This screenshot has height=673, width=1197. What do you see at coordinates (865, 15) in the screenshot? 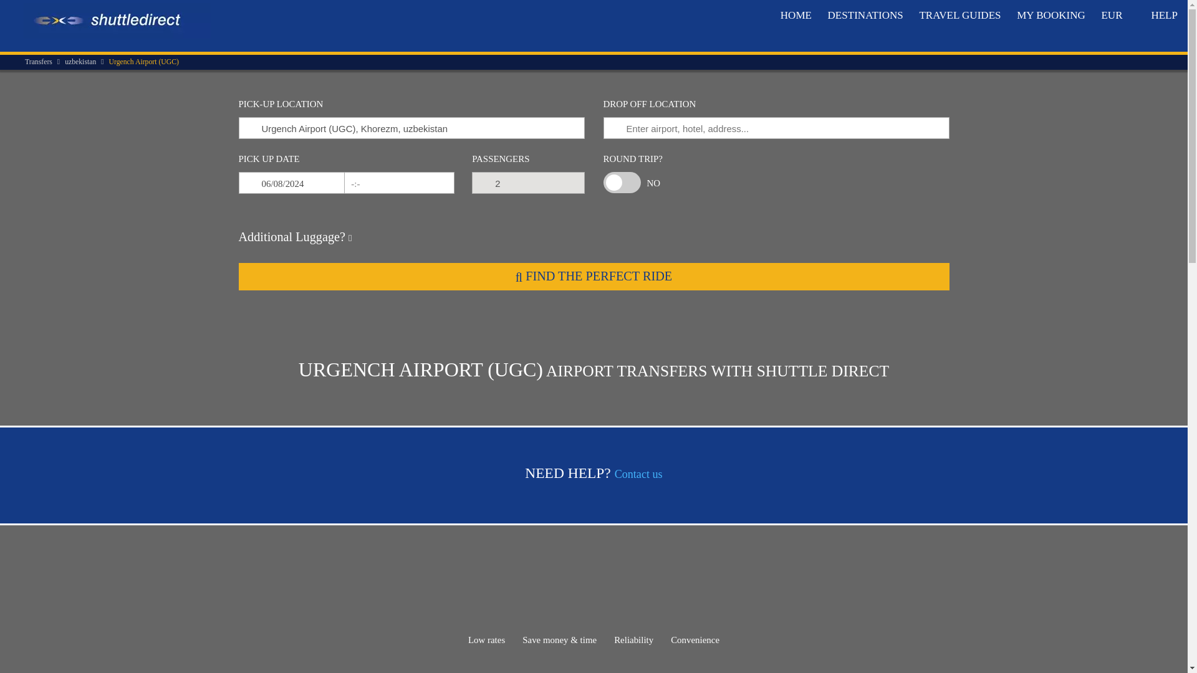
I see `DESTINATIONS` at bounding box center [865, 15].